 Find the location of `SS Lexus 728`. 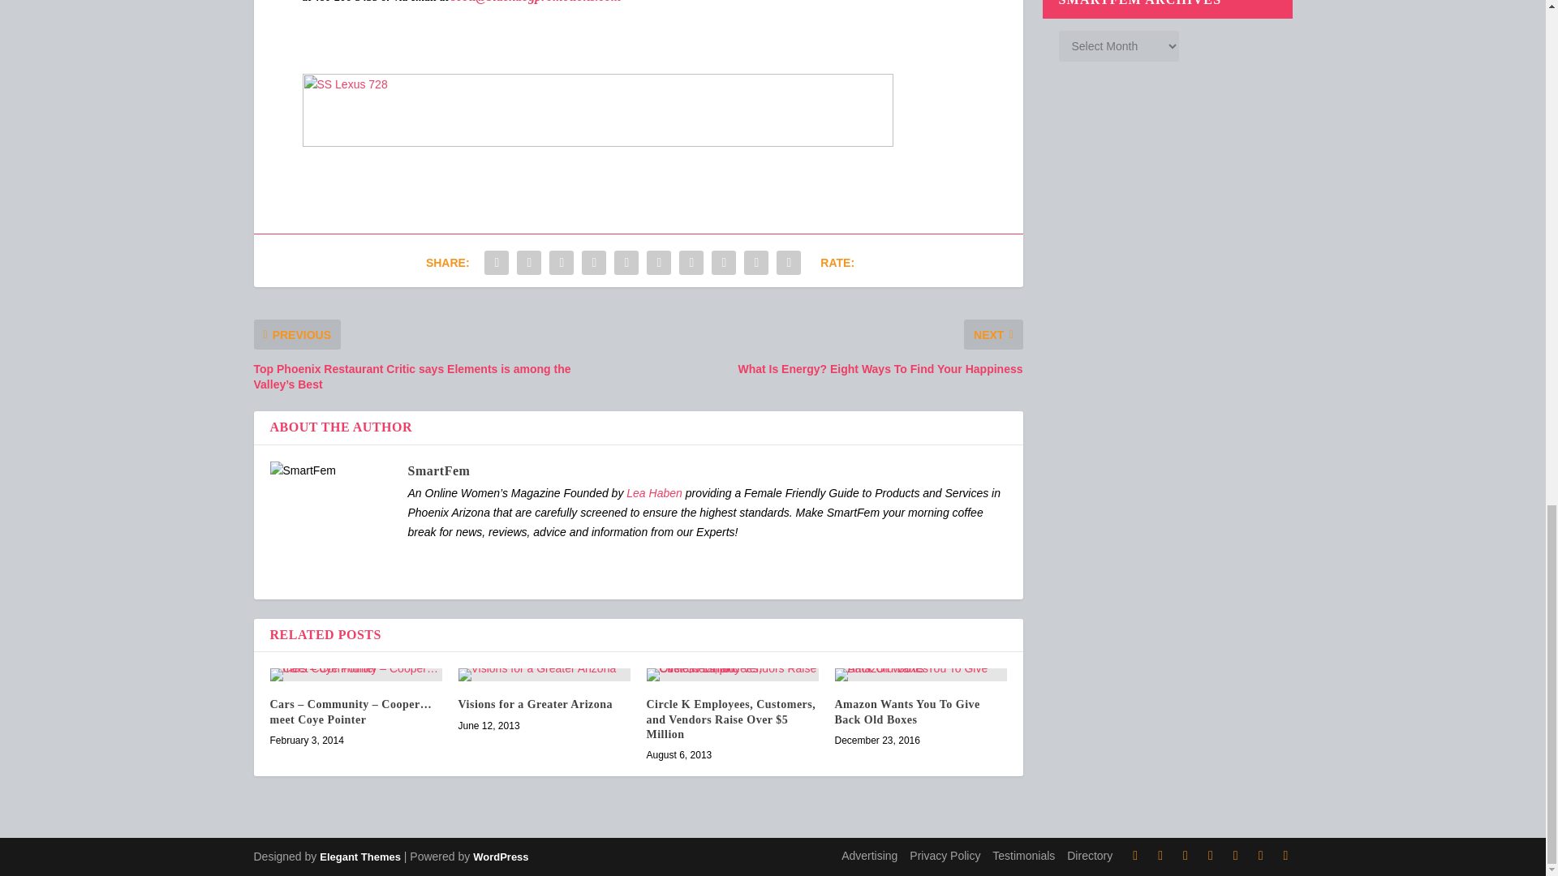

SS Lexus 728 is located at coordinates (597, 110).